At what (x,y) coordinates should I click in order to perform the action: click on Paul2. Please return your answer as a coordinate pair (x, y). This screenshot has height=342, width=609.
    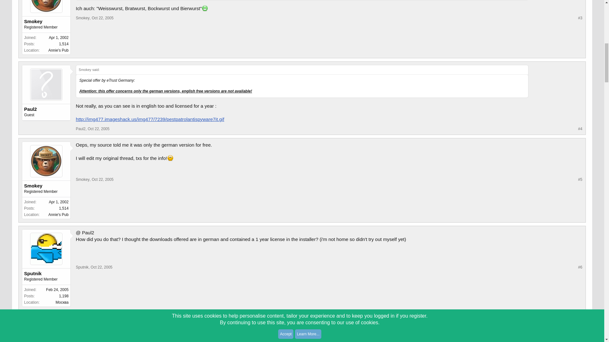
    Looking at the image, I should click on (81, 129).